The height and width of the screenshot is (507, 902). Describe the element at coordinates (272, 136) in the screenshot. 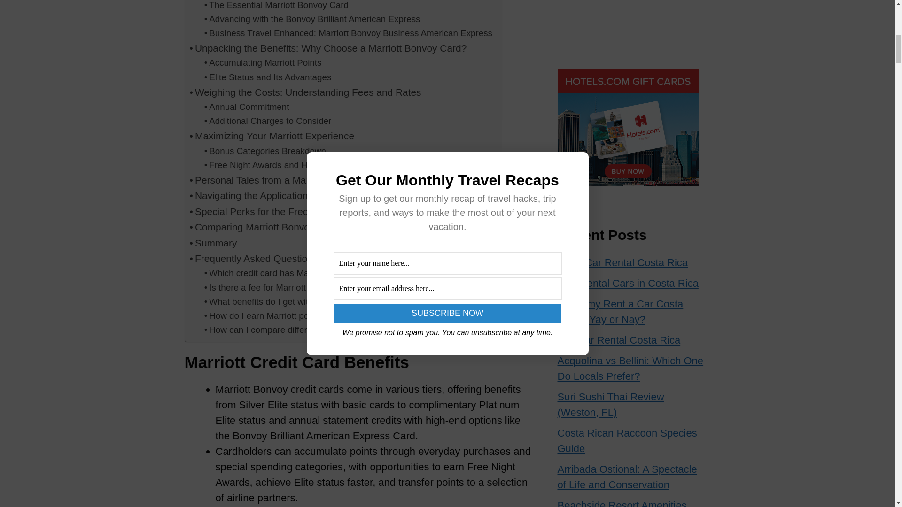

I see `Maximizing Your Marriott Experience` at that location.